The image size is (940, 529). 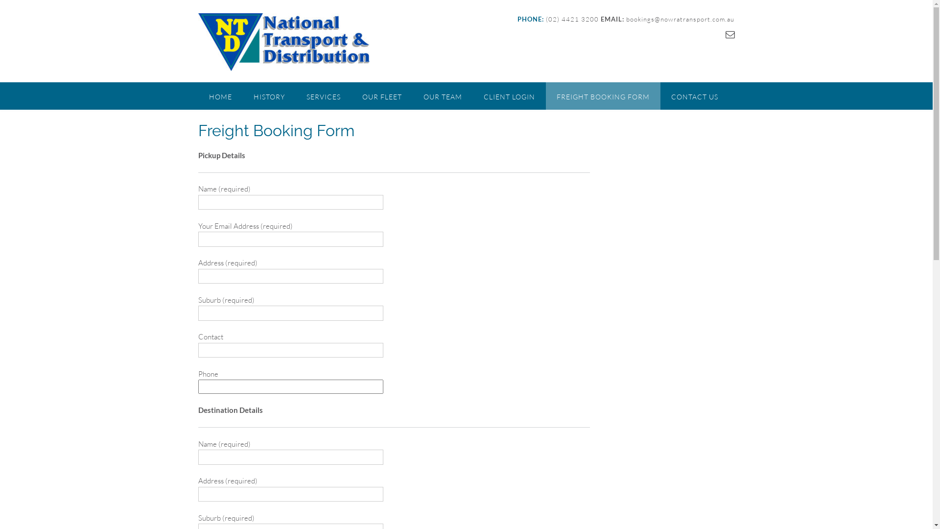 What do you see at coordinates (509, 96) in the screenshot?
I see `CLIENT LOGIN` at bounding box center [509, 96].